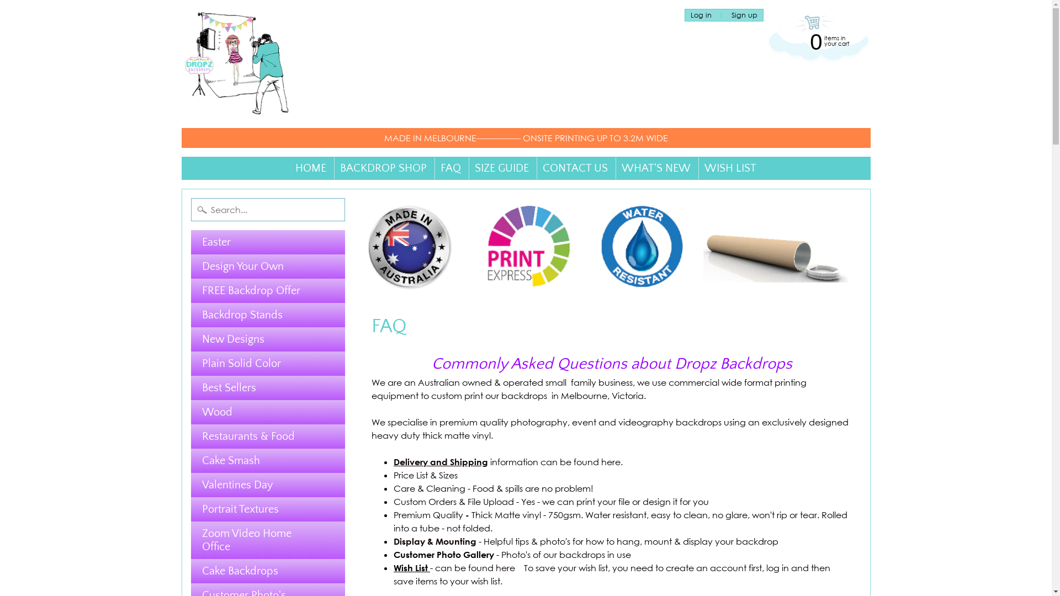 This screenshot has width=1060, height=596. Describe the element at coordinates (502, 168) in the screenshot. I see `SIZE GUIDE` at that location.